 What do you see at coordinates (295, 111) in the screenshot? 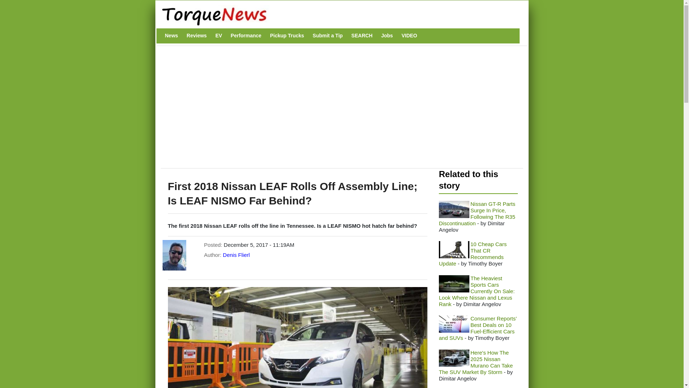
I see `Advertisement` at bounding box center [295, 111].